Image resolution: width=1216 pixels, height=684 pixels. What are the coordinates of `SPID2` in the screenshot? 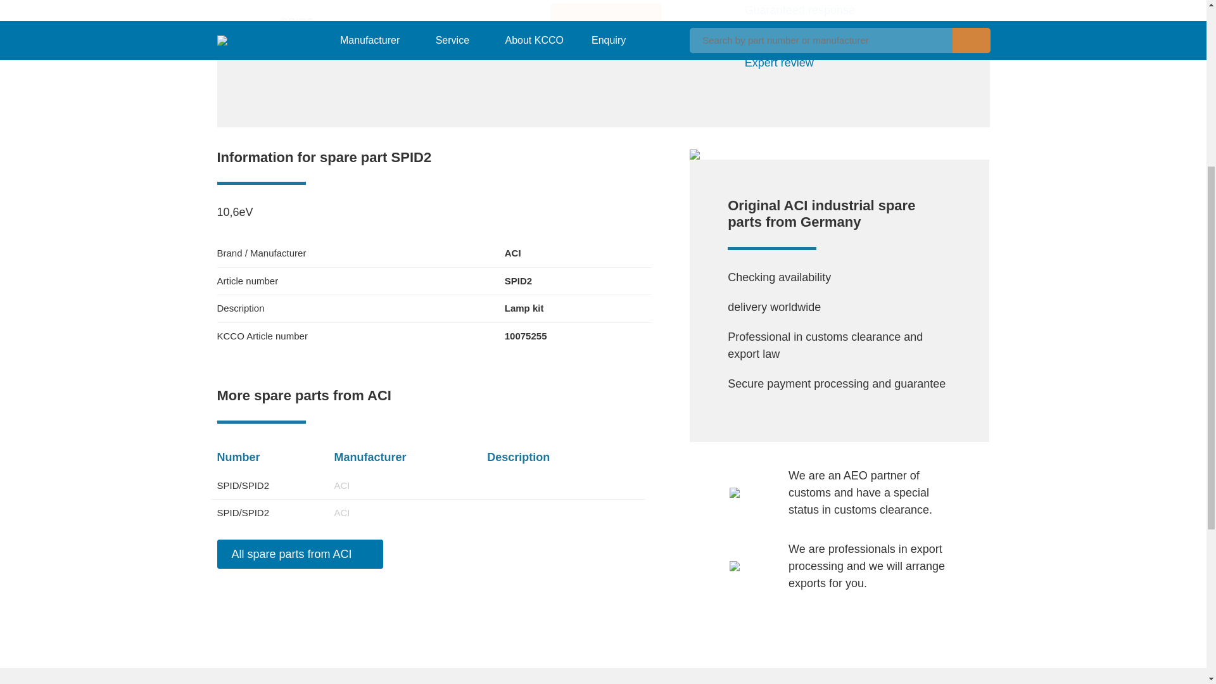 It's located at (458, 23).